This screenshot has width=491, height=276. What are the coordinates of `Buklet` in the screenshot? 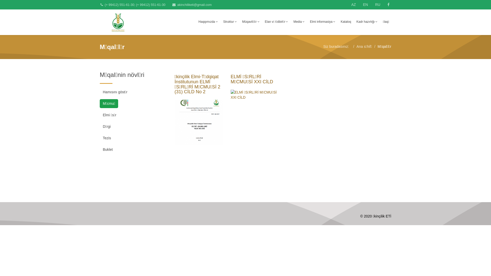 It's located at (108, 150).